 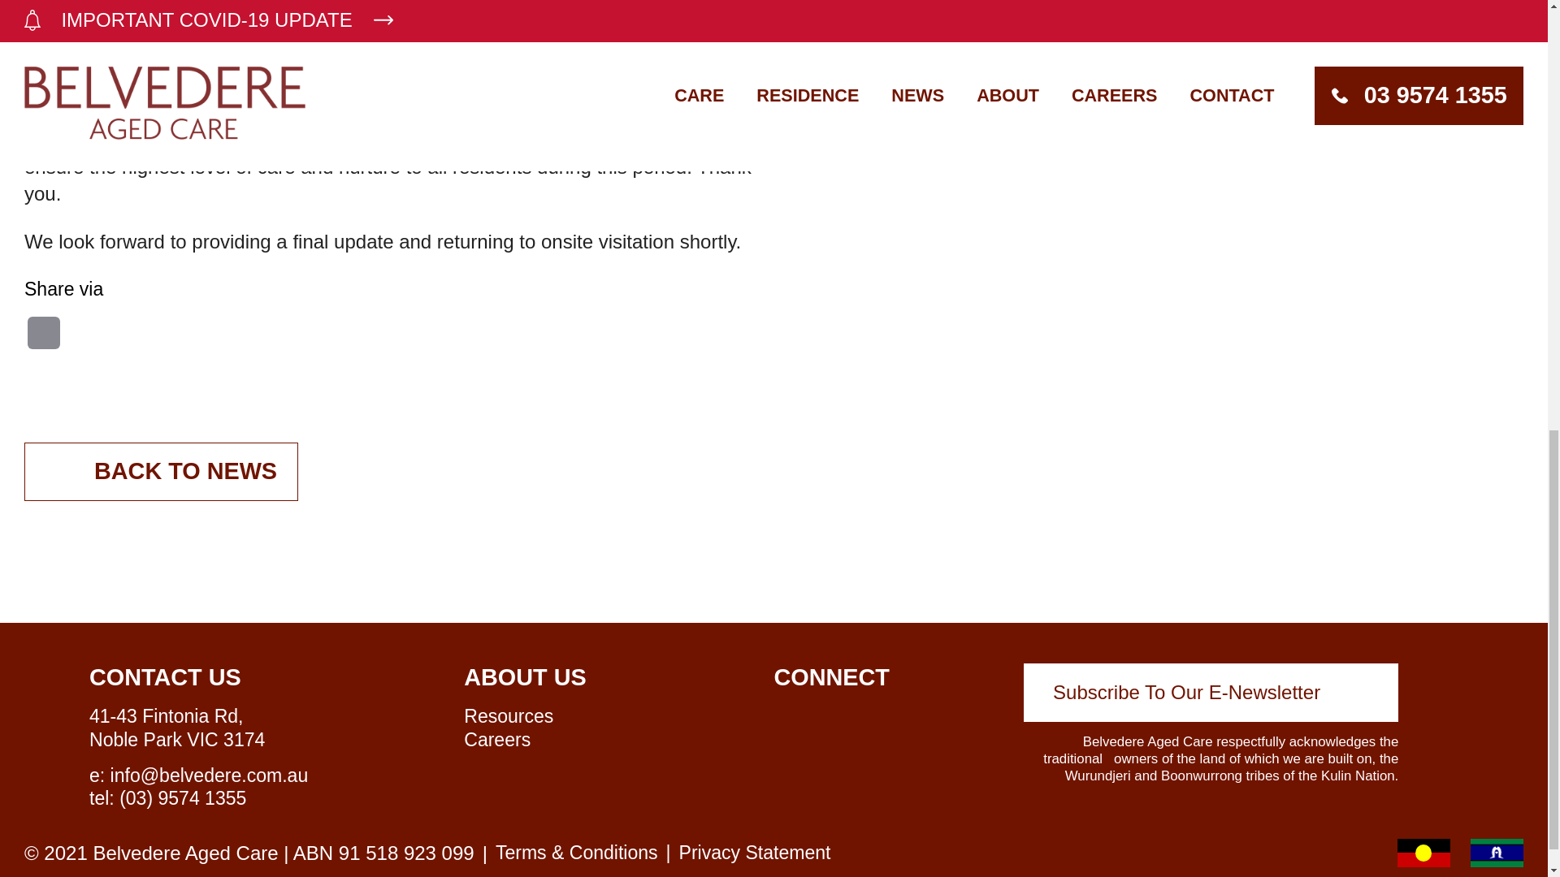 I want to click on Privacy Statement, so click(x=755, y=852).